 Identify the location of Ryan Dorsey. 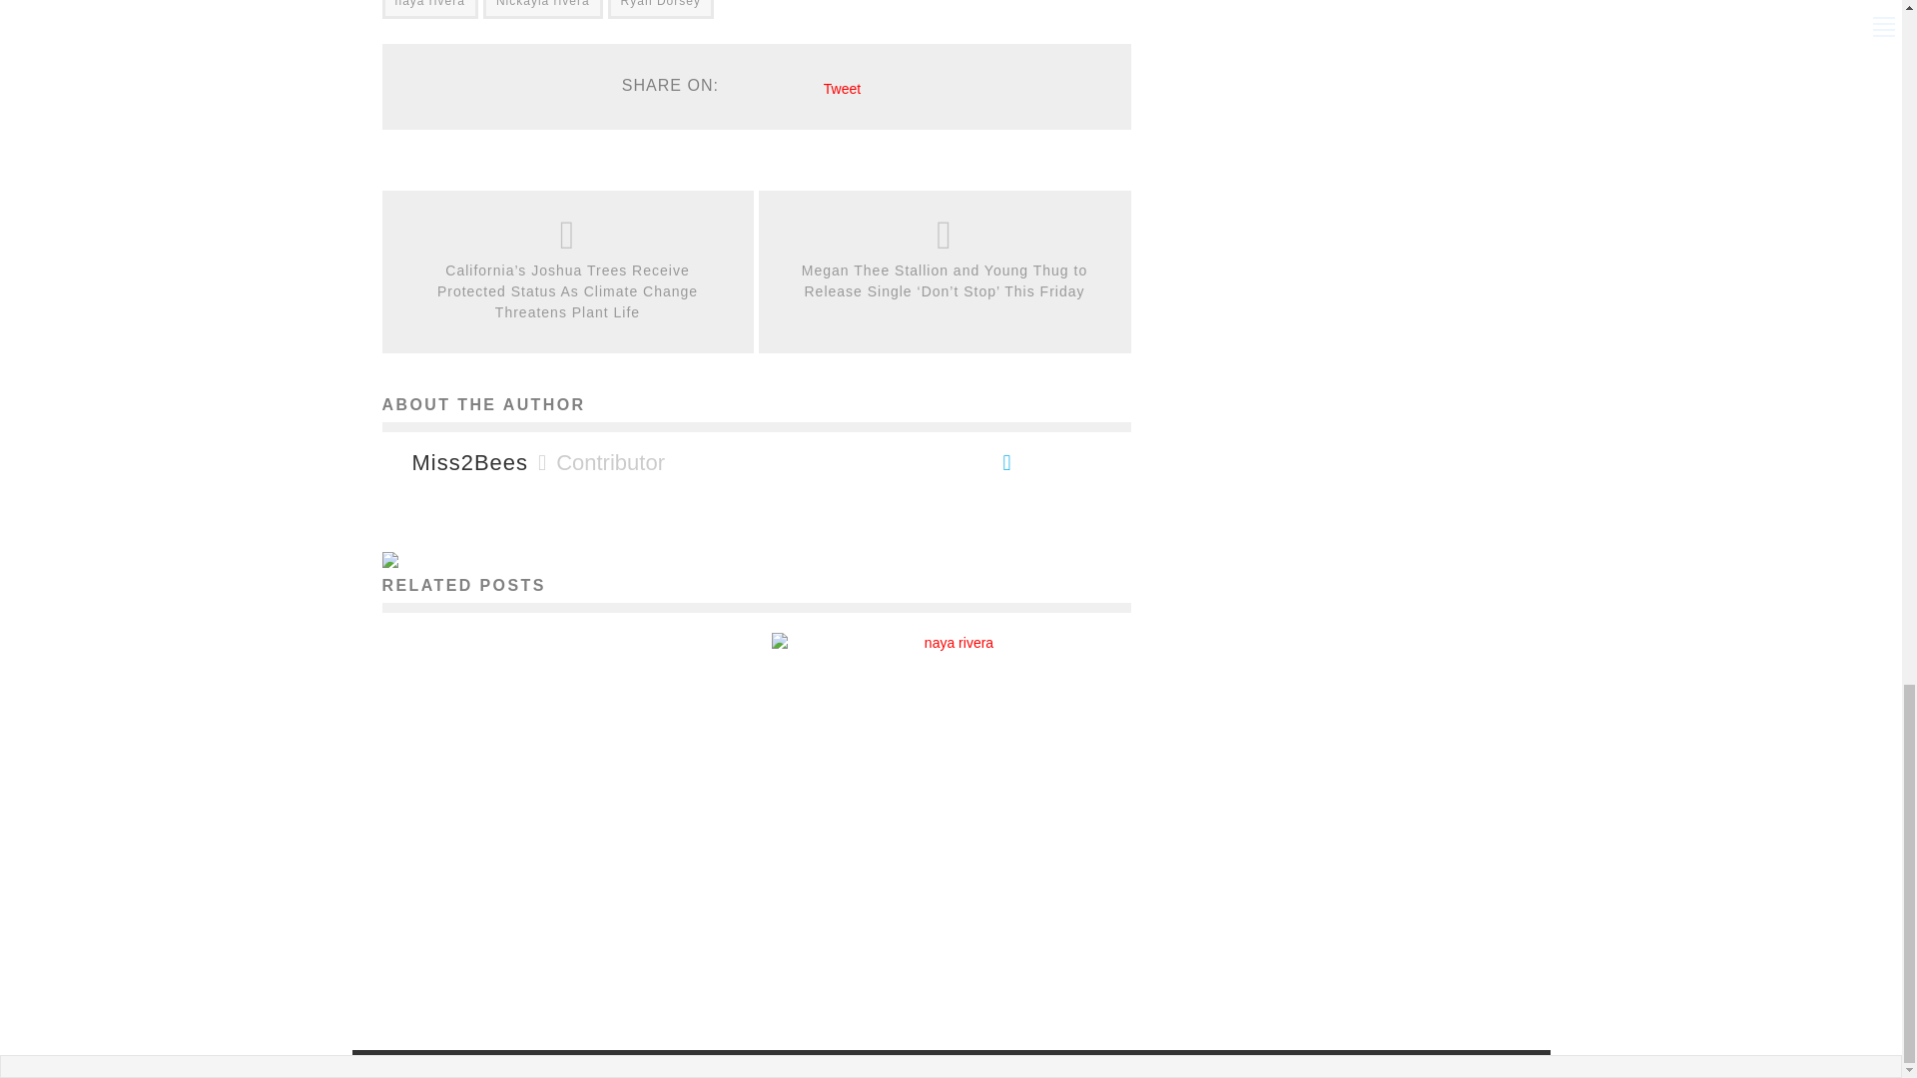
(660, 10).